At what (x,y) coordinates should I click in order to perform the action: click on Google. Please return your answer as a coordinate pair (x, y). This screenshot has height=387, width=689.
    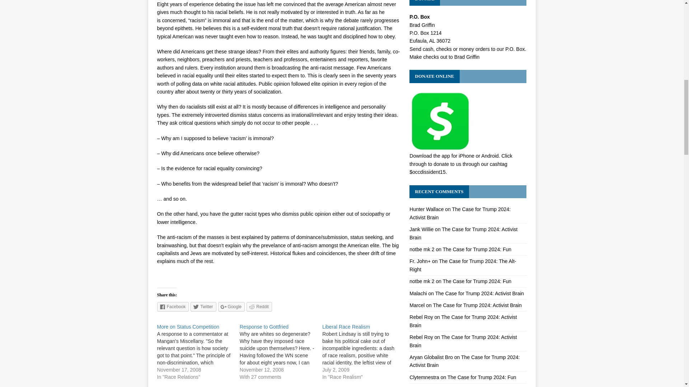
    Looking at the image, I should click on (232, 307).